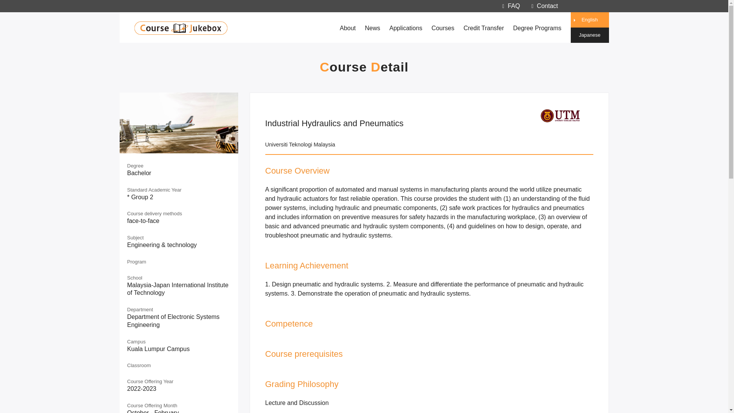 This screenshot has width=734, height=413. I want to click on Courses, so click(443, 28).